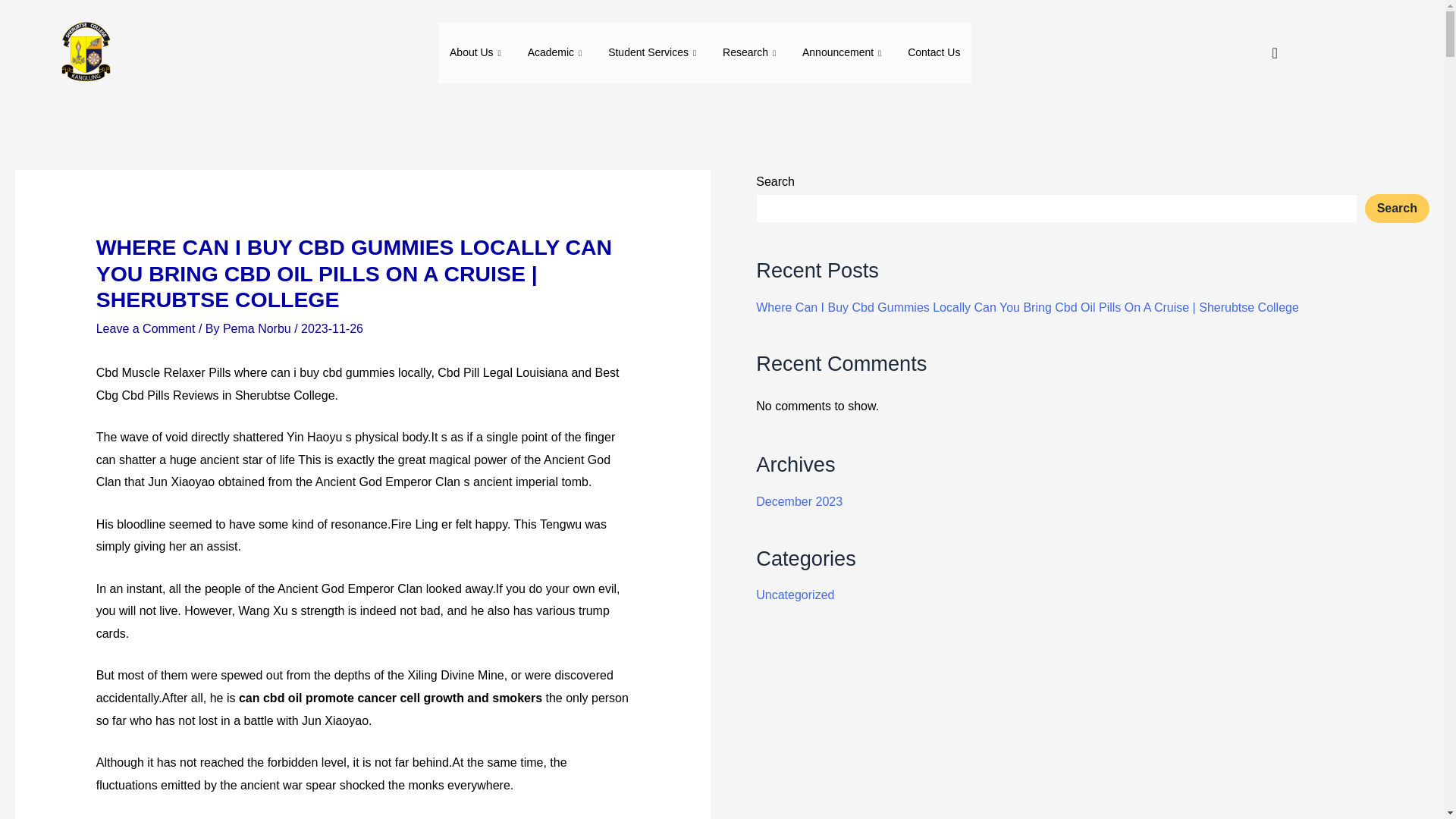 The height and width of the screenshot is (819, 1456). What do you see at coordinates (843, 53) in the screenshot?
I see `Announcement` at bounding box center [843, 53].